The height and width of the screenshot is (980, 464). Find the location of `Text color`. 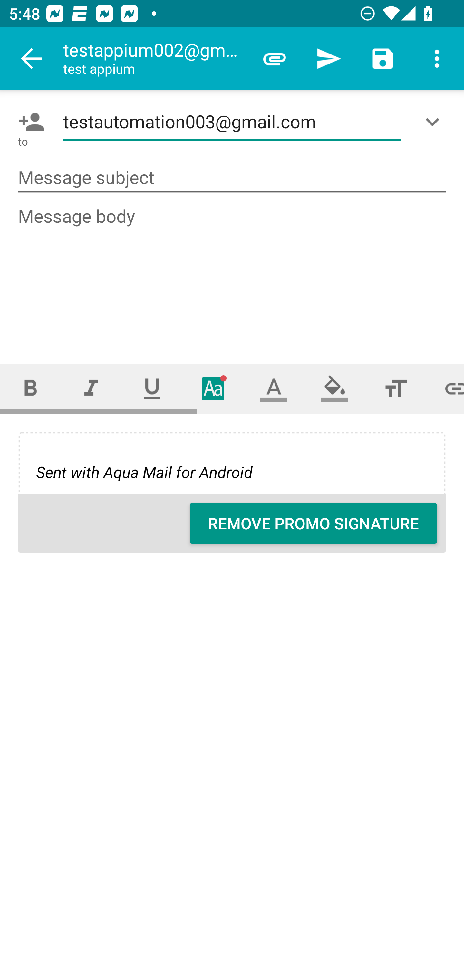

Text color is located at coordinates (274, 388).